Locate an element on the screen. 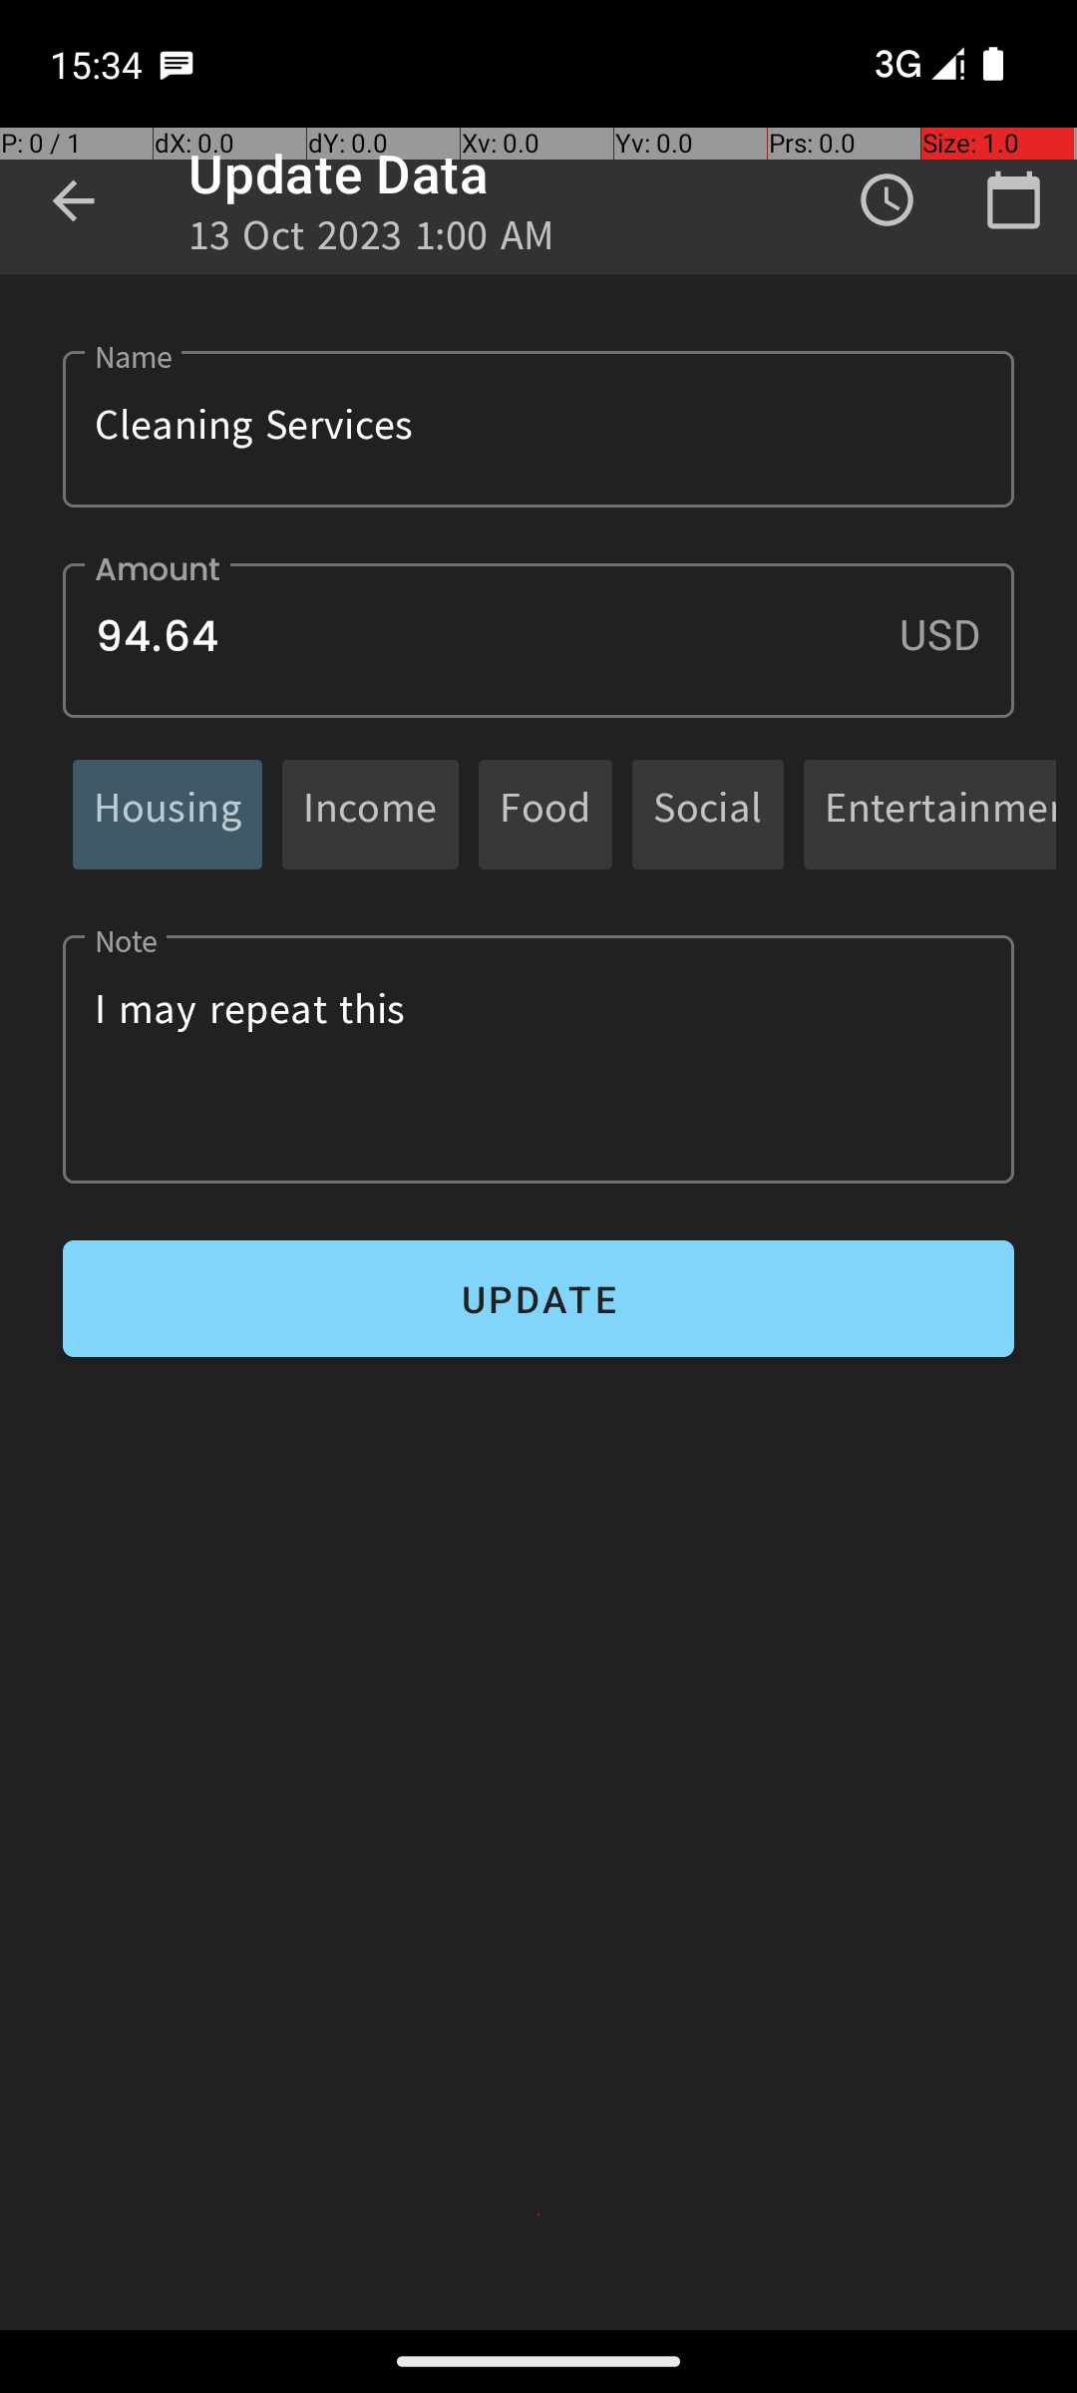  13 Oct 2023 1:00 AM is located at coordinates (372, 241).